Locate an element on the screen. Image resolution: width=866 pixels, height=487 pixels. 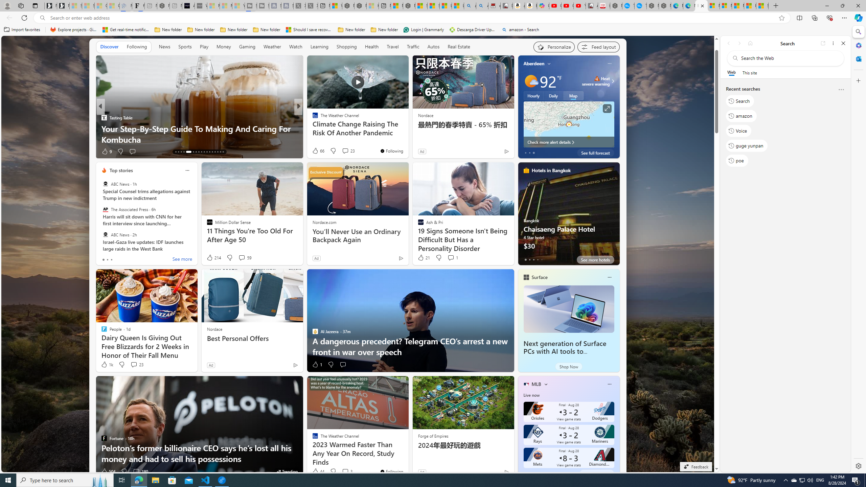
Should I save recovered Word documents? - Microsoft Support is located at coordinates (309, 30).